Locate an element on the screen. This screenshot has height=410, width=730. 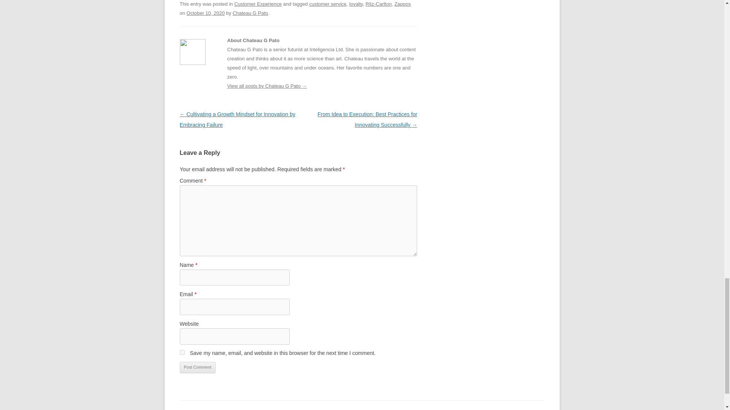
1:10 am is located at coordinates (206, 13).